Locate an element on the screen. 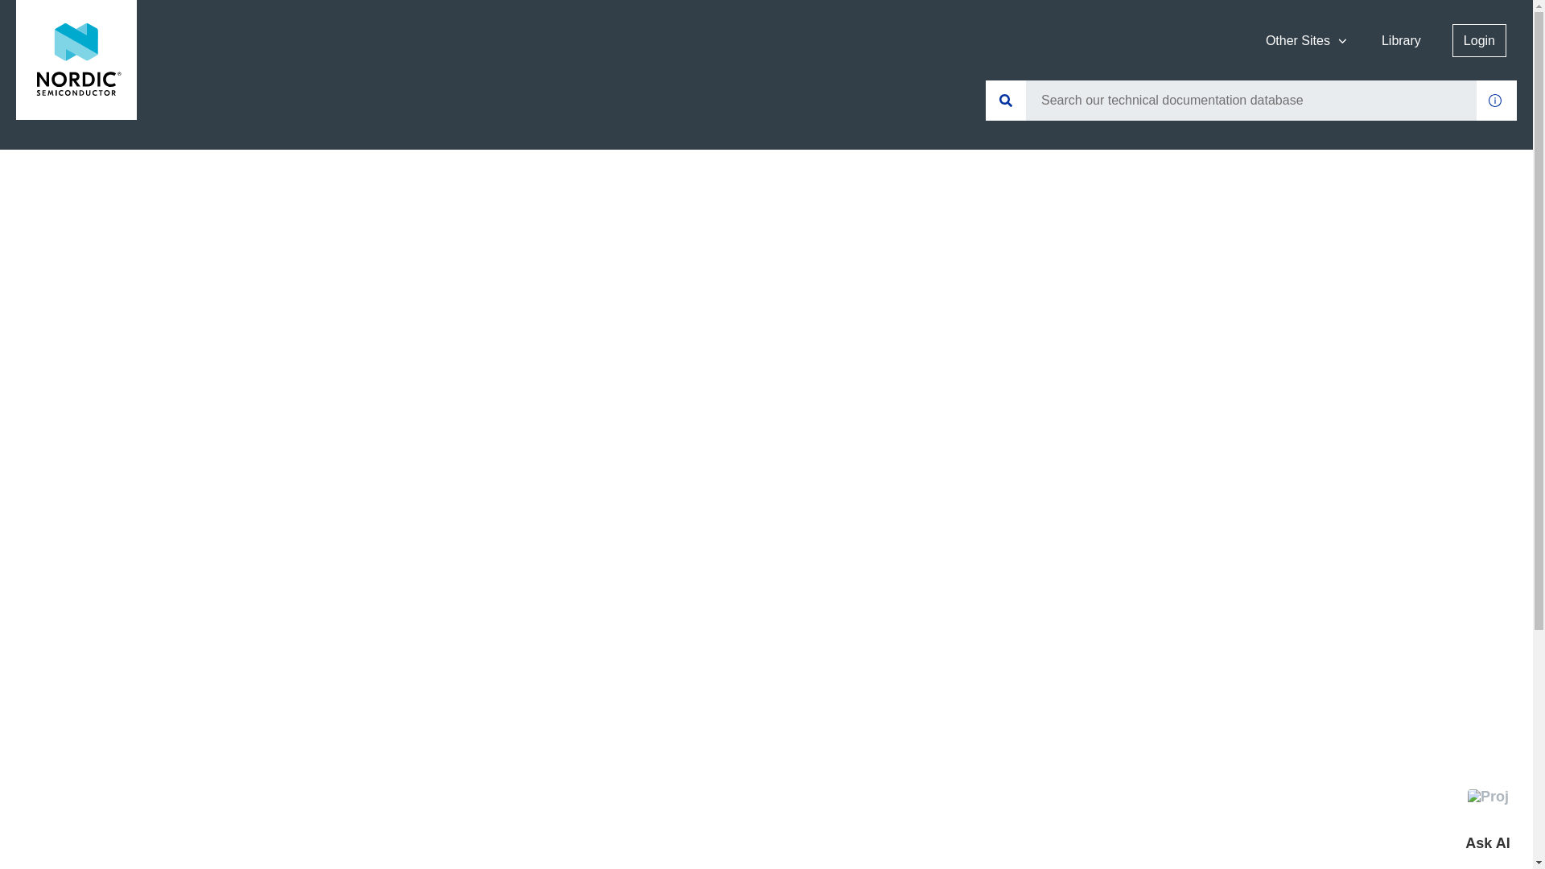  Library is located at coordinates (1402, 40).